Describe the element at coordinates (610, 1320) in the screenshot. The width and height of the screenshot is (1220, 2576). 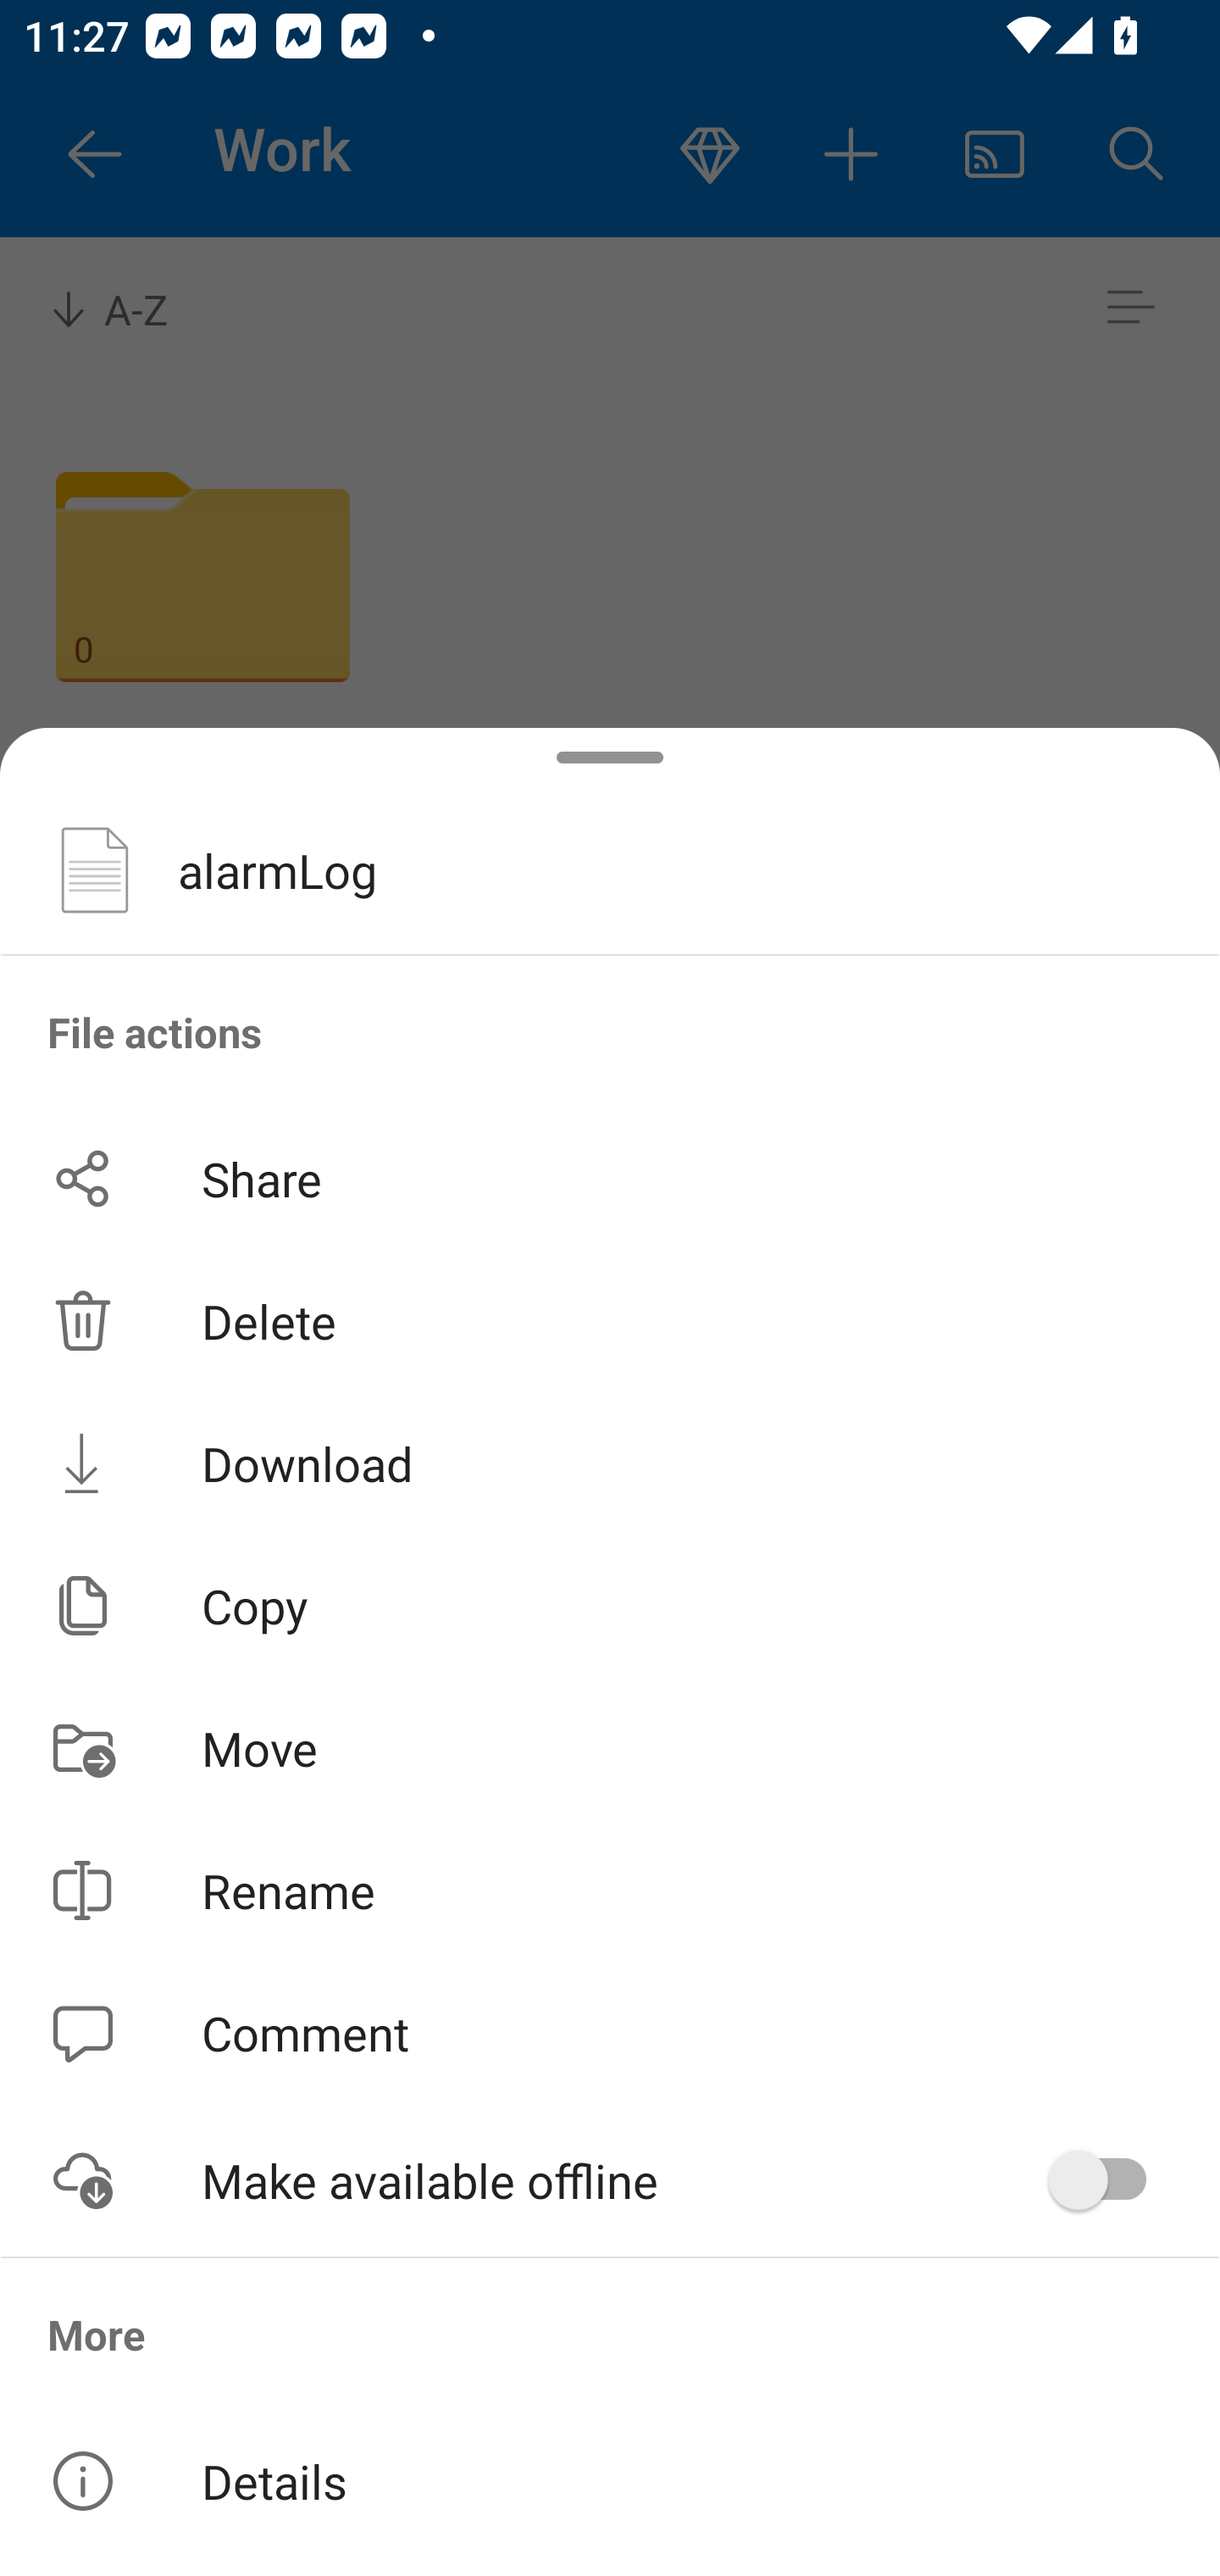
I see `Delete button Delete` at that location.